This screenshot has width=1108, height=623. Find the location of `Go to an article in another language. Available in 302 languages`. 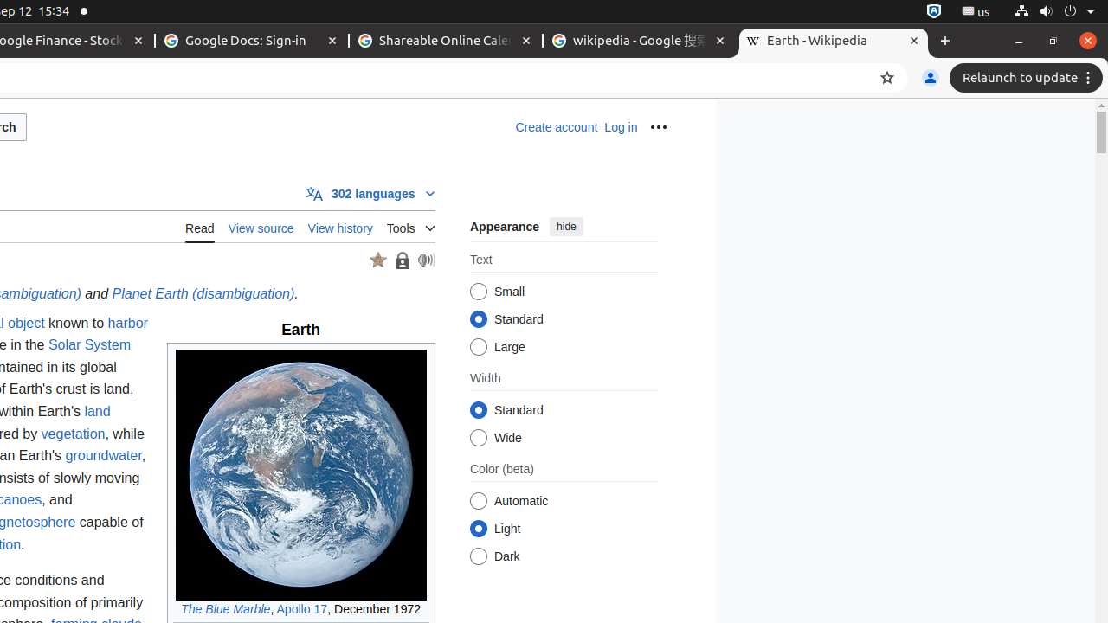

Go to an article in another language. Available in 302 languages is located at coordinates (370, 193).